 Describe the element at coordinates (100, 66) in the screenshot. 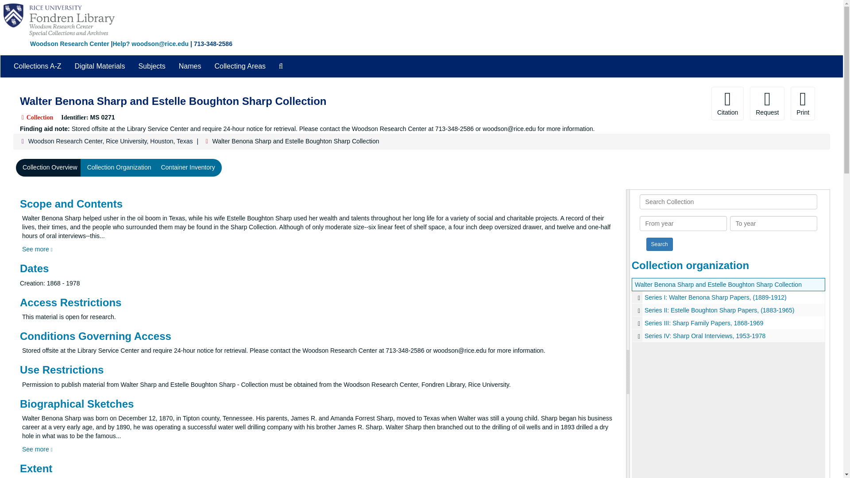

I see `Digital Materials` at that location.